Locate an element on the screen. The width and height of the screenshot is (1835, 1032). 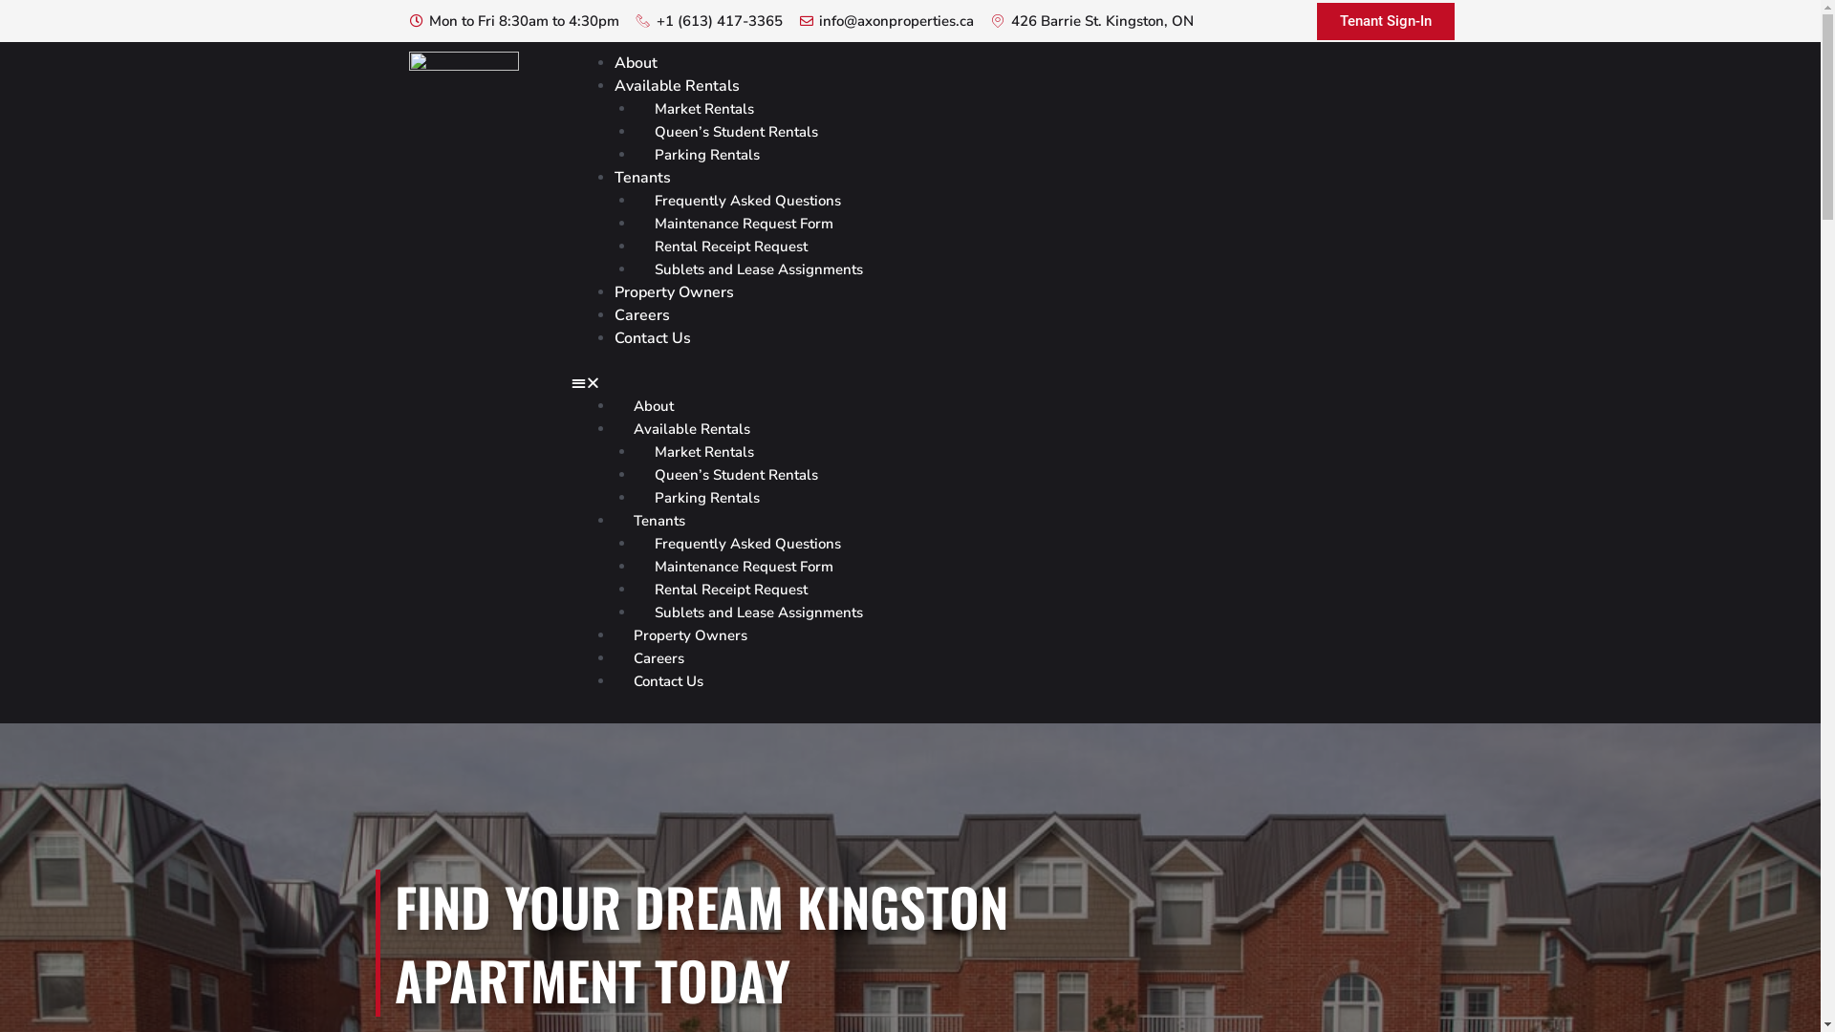
Maintenance Request Form is located at coordinates (744, 224).